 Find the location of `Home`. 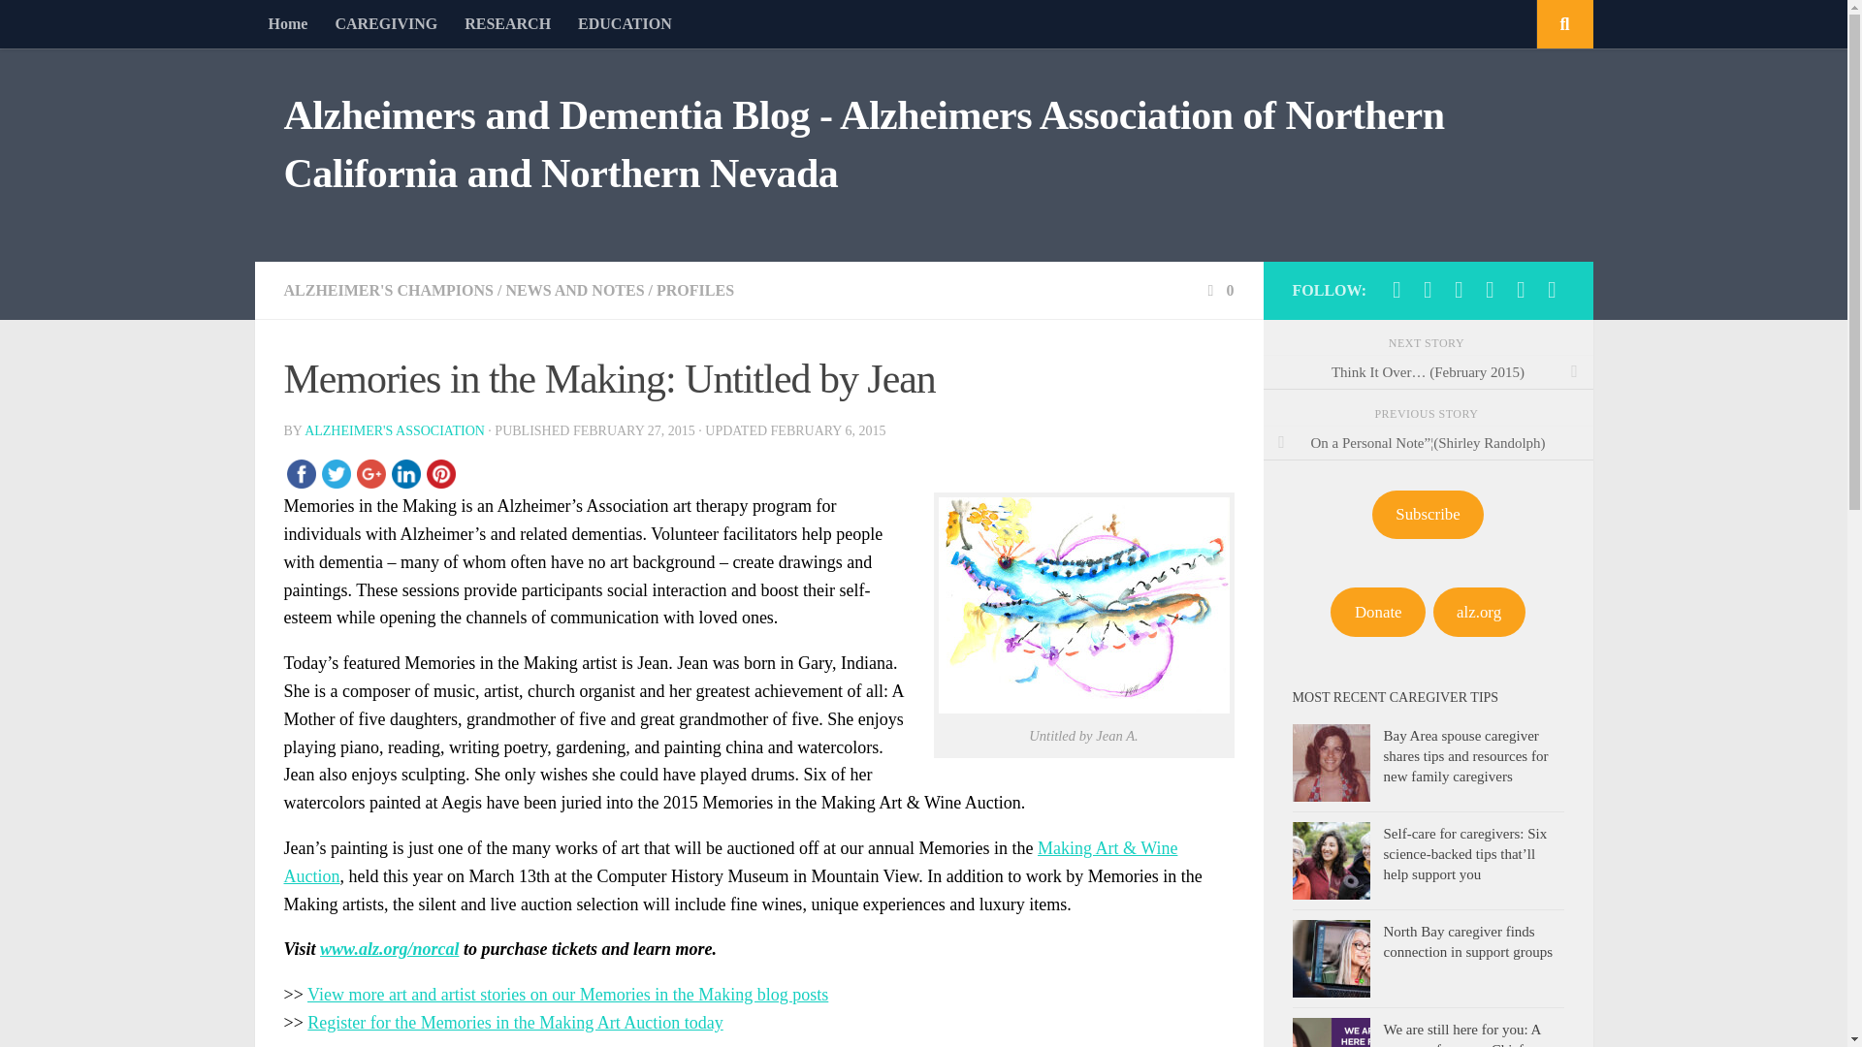

Home is located at coordinates (287, 23).